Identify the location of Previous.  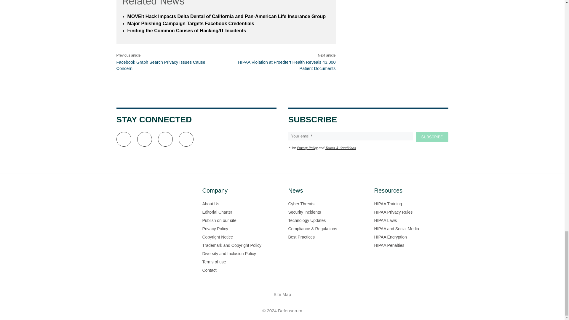
(160, 65).